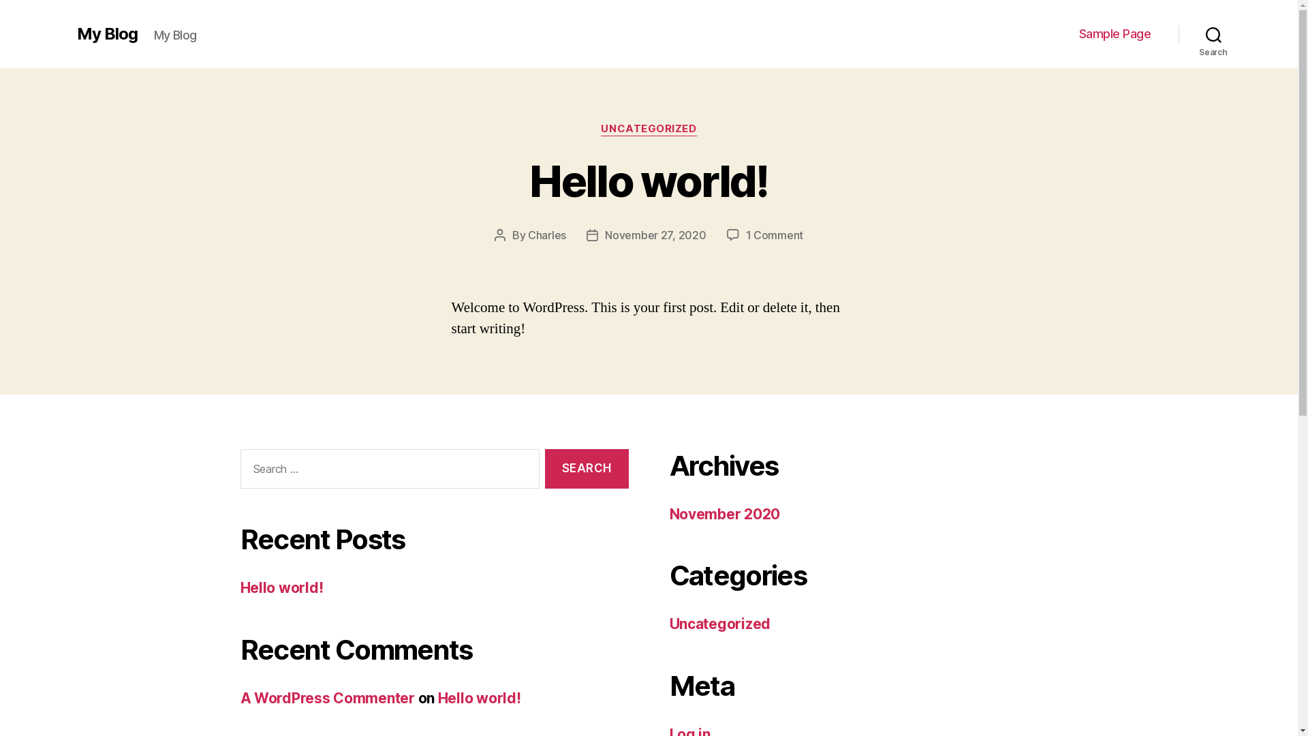 This screenshot has height=736, width=1308. Describe the element at coordinates (655, 235) in the screenshot. I see `November 27, 2020` at that location.